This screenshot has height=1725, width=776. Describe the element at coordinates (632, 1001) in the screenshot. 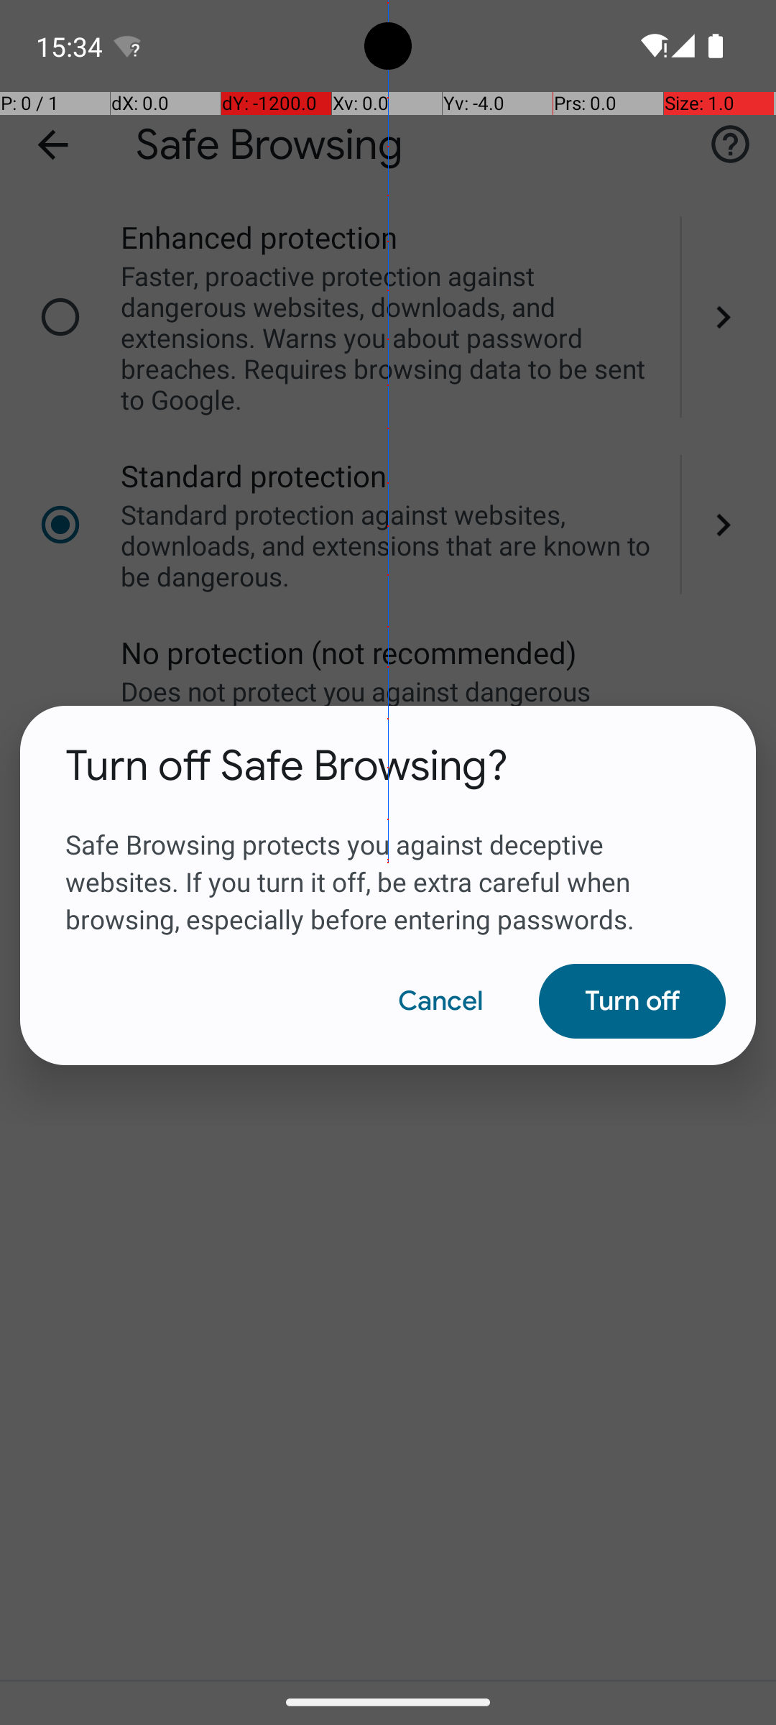

I see `Turn off` at that location.